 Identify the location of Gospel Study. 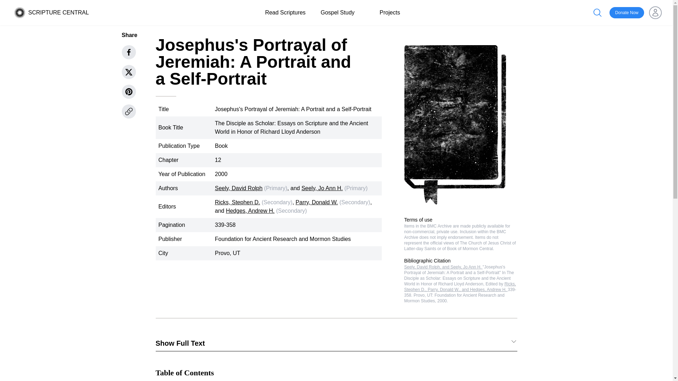
(338, 13).